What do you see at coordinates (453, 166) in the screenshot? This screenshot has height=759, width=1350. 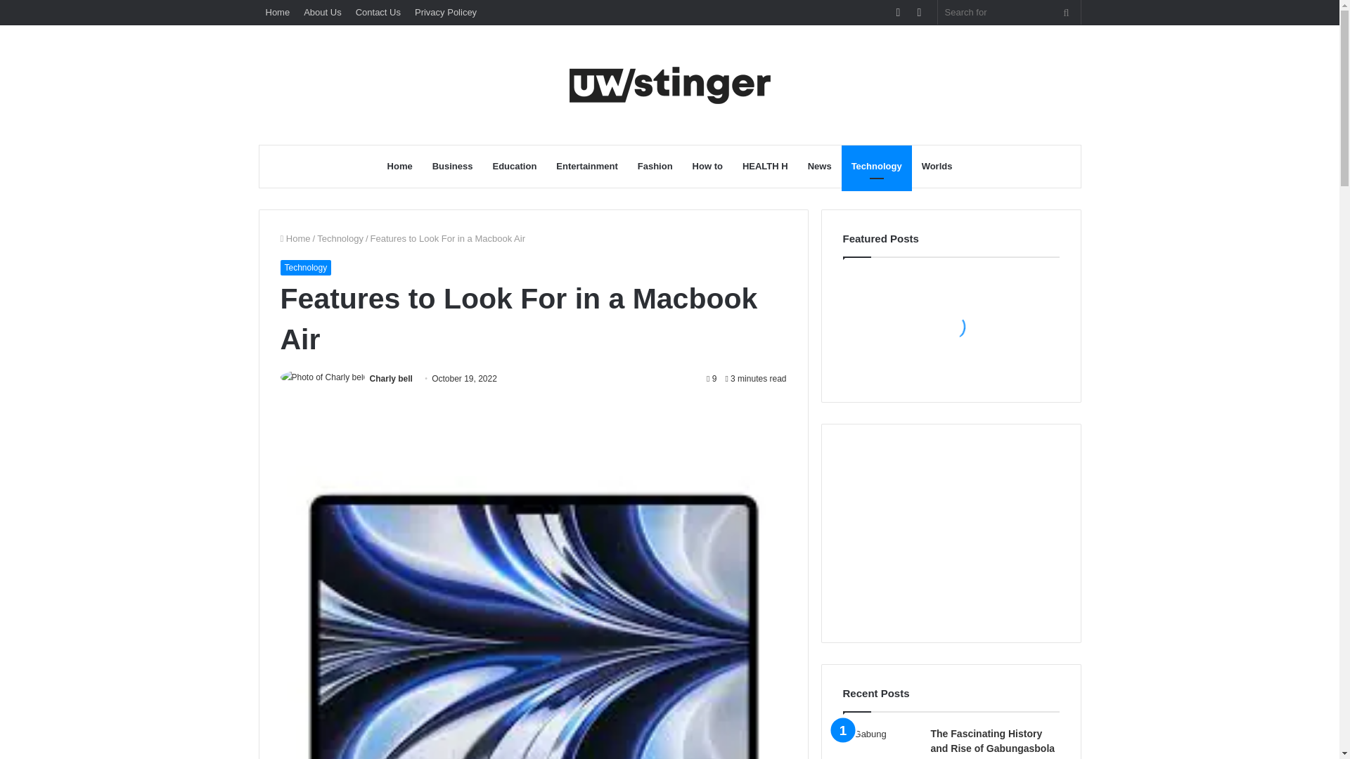 I see `Business` at bounding box center [453, 166].